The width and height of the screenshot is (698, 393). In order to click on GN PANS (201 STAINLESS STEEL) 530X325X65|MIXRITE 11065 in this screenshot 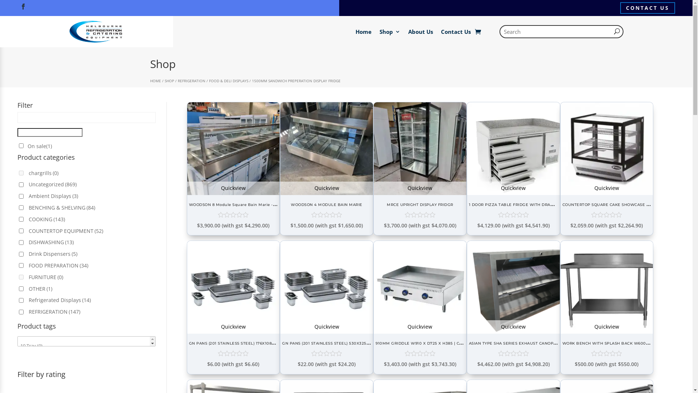, I will do `click(343, 342)`.